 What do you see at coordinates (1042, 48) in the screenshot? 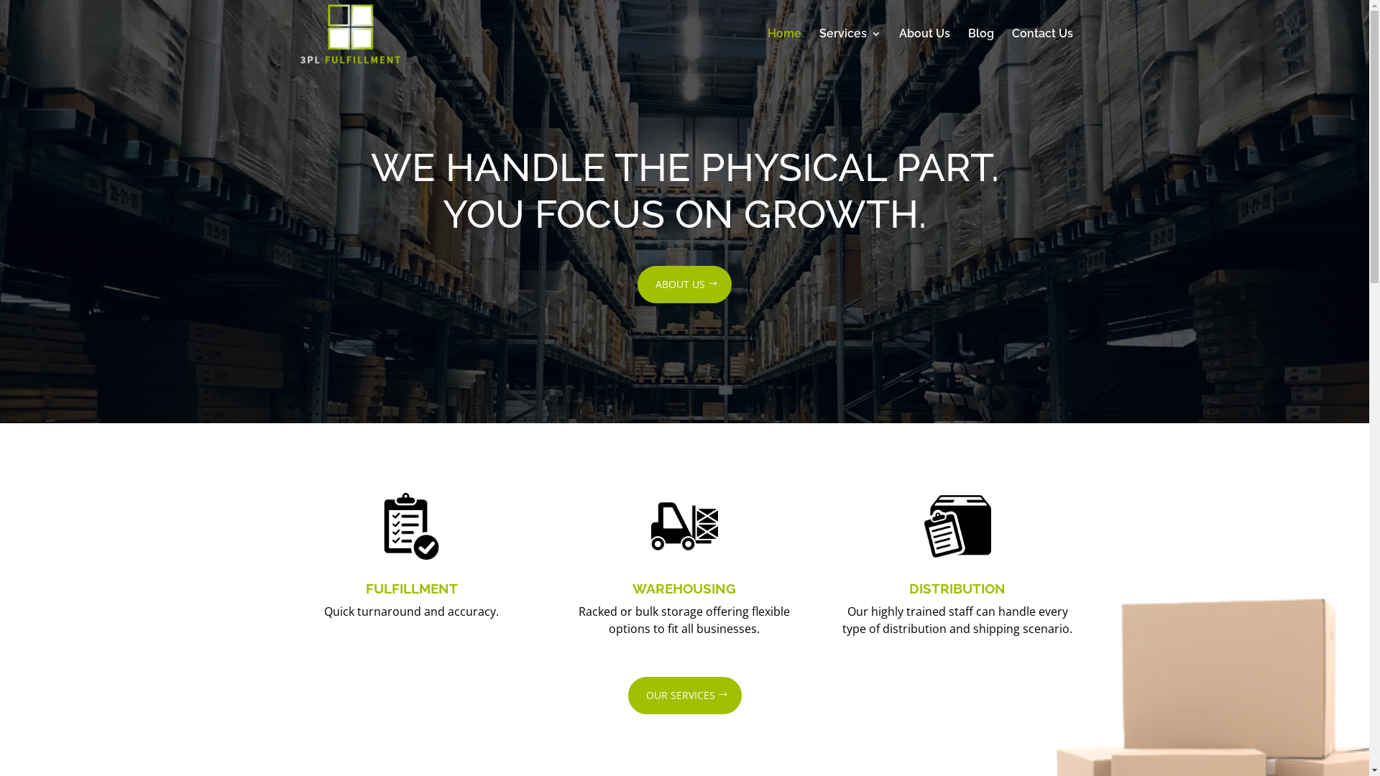
I see `Contact Us` at bounding box center [1042, 48].